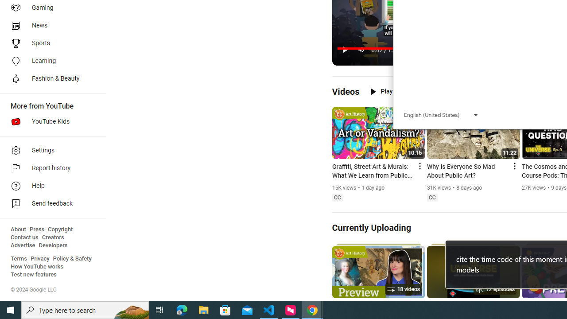 The height and width of the screenshot is (319, 567). I want to click on Creators, so click(52, 237).